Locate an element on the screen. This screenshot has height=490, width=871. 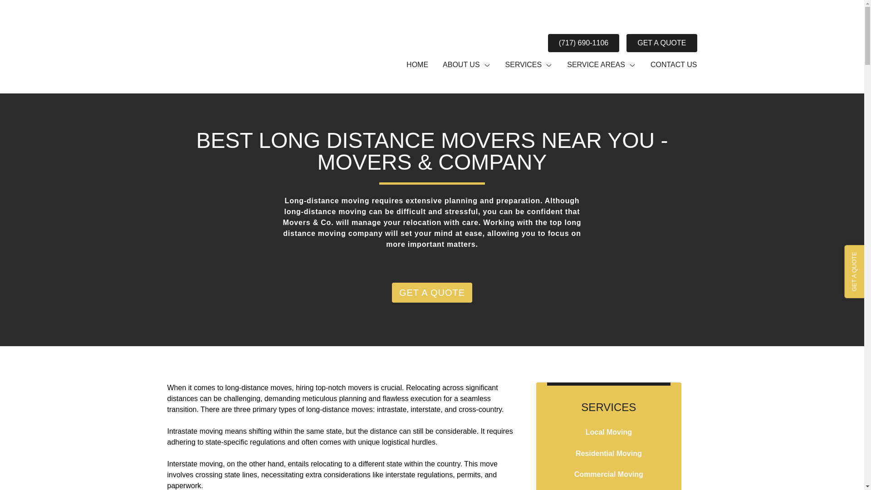
ABOUT US is located at coordinates (466, 64).